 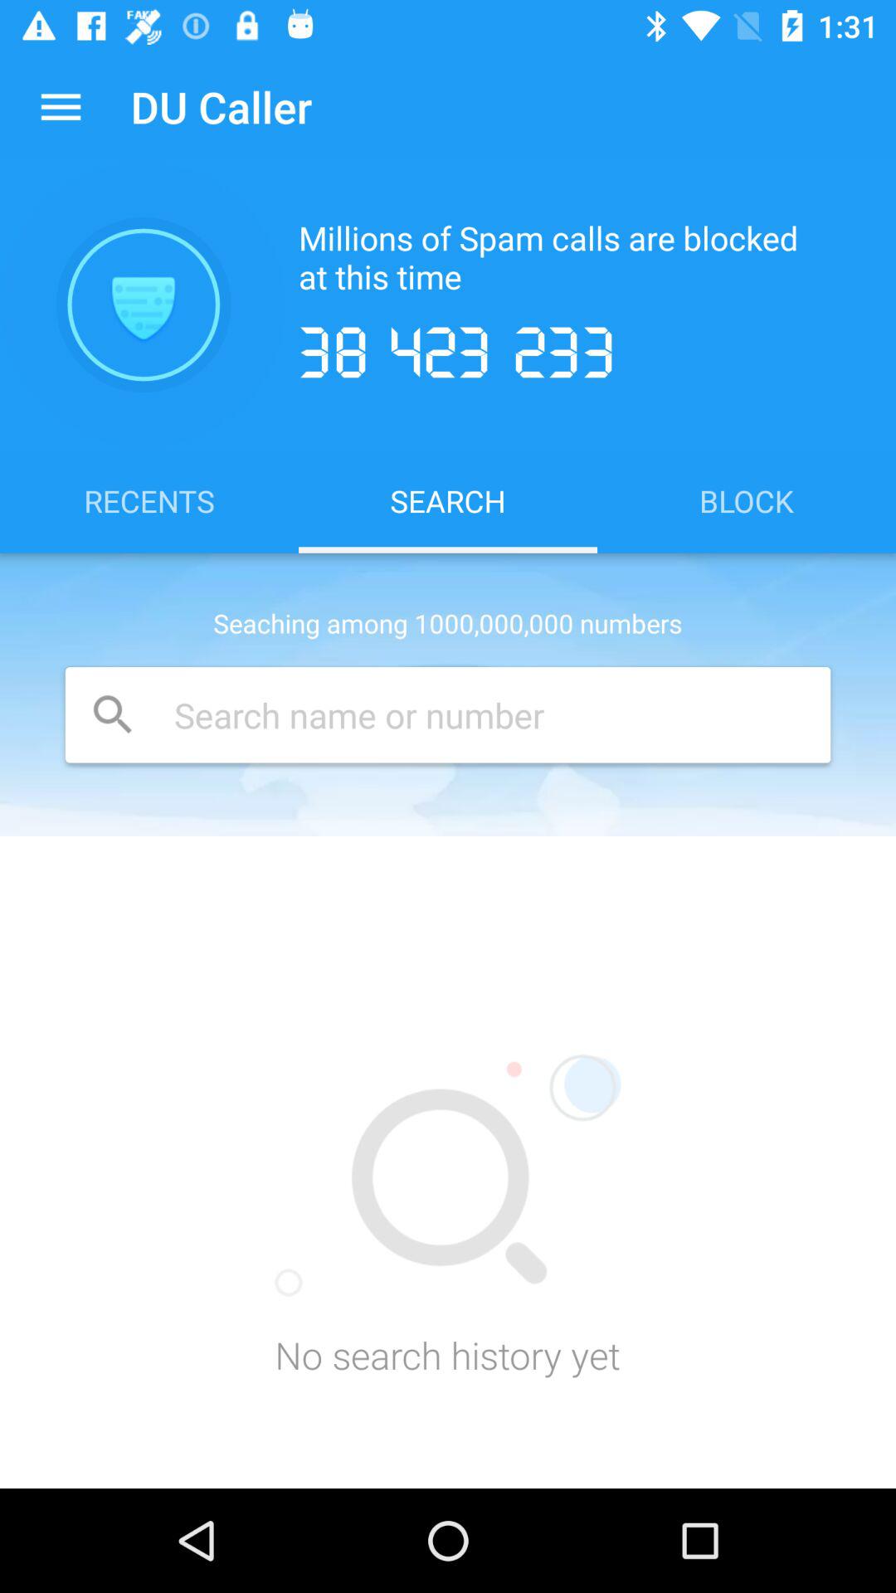 What do you see at coordinates (61, 106) in the screenshot?
I see `turn on icon next to du caller` at bounding box center [61, 106].